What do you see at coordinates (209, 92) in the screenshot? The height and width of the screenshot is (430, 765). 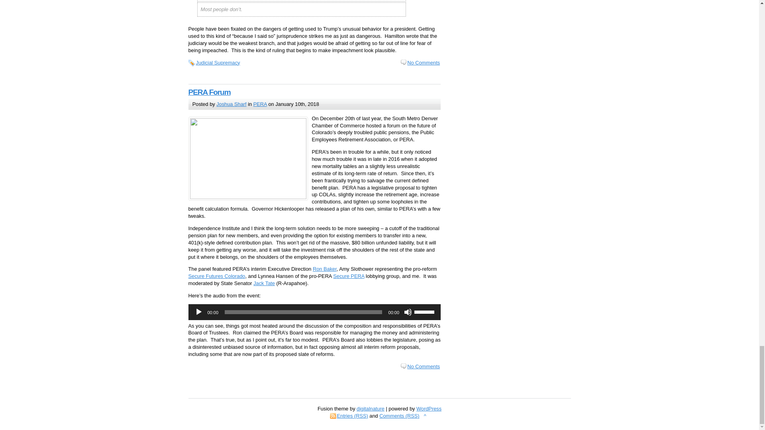 I see `Permanent Link: PERA Forum` at bounding box center [209, 92].